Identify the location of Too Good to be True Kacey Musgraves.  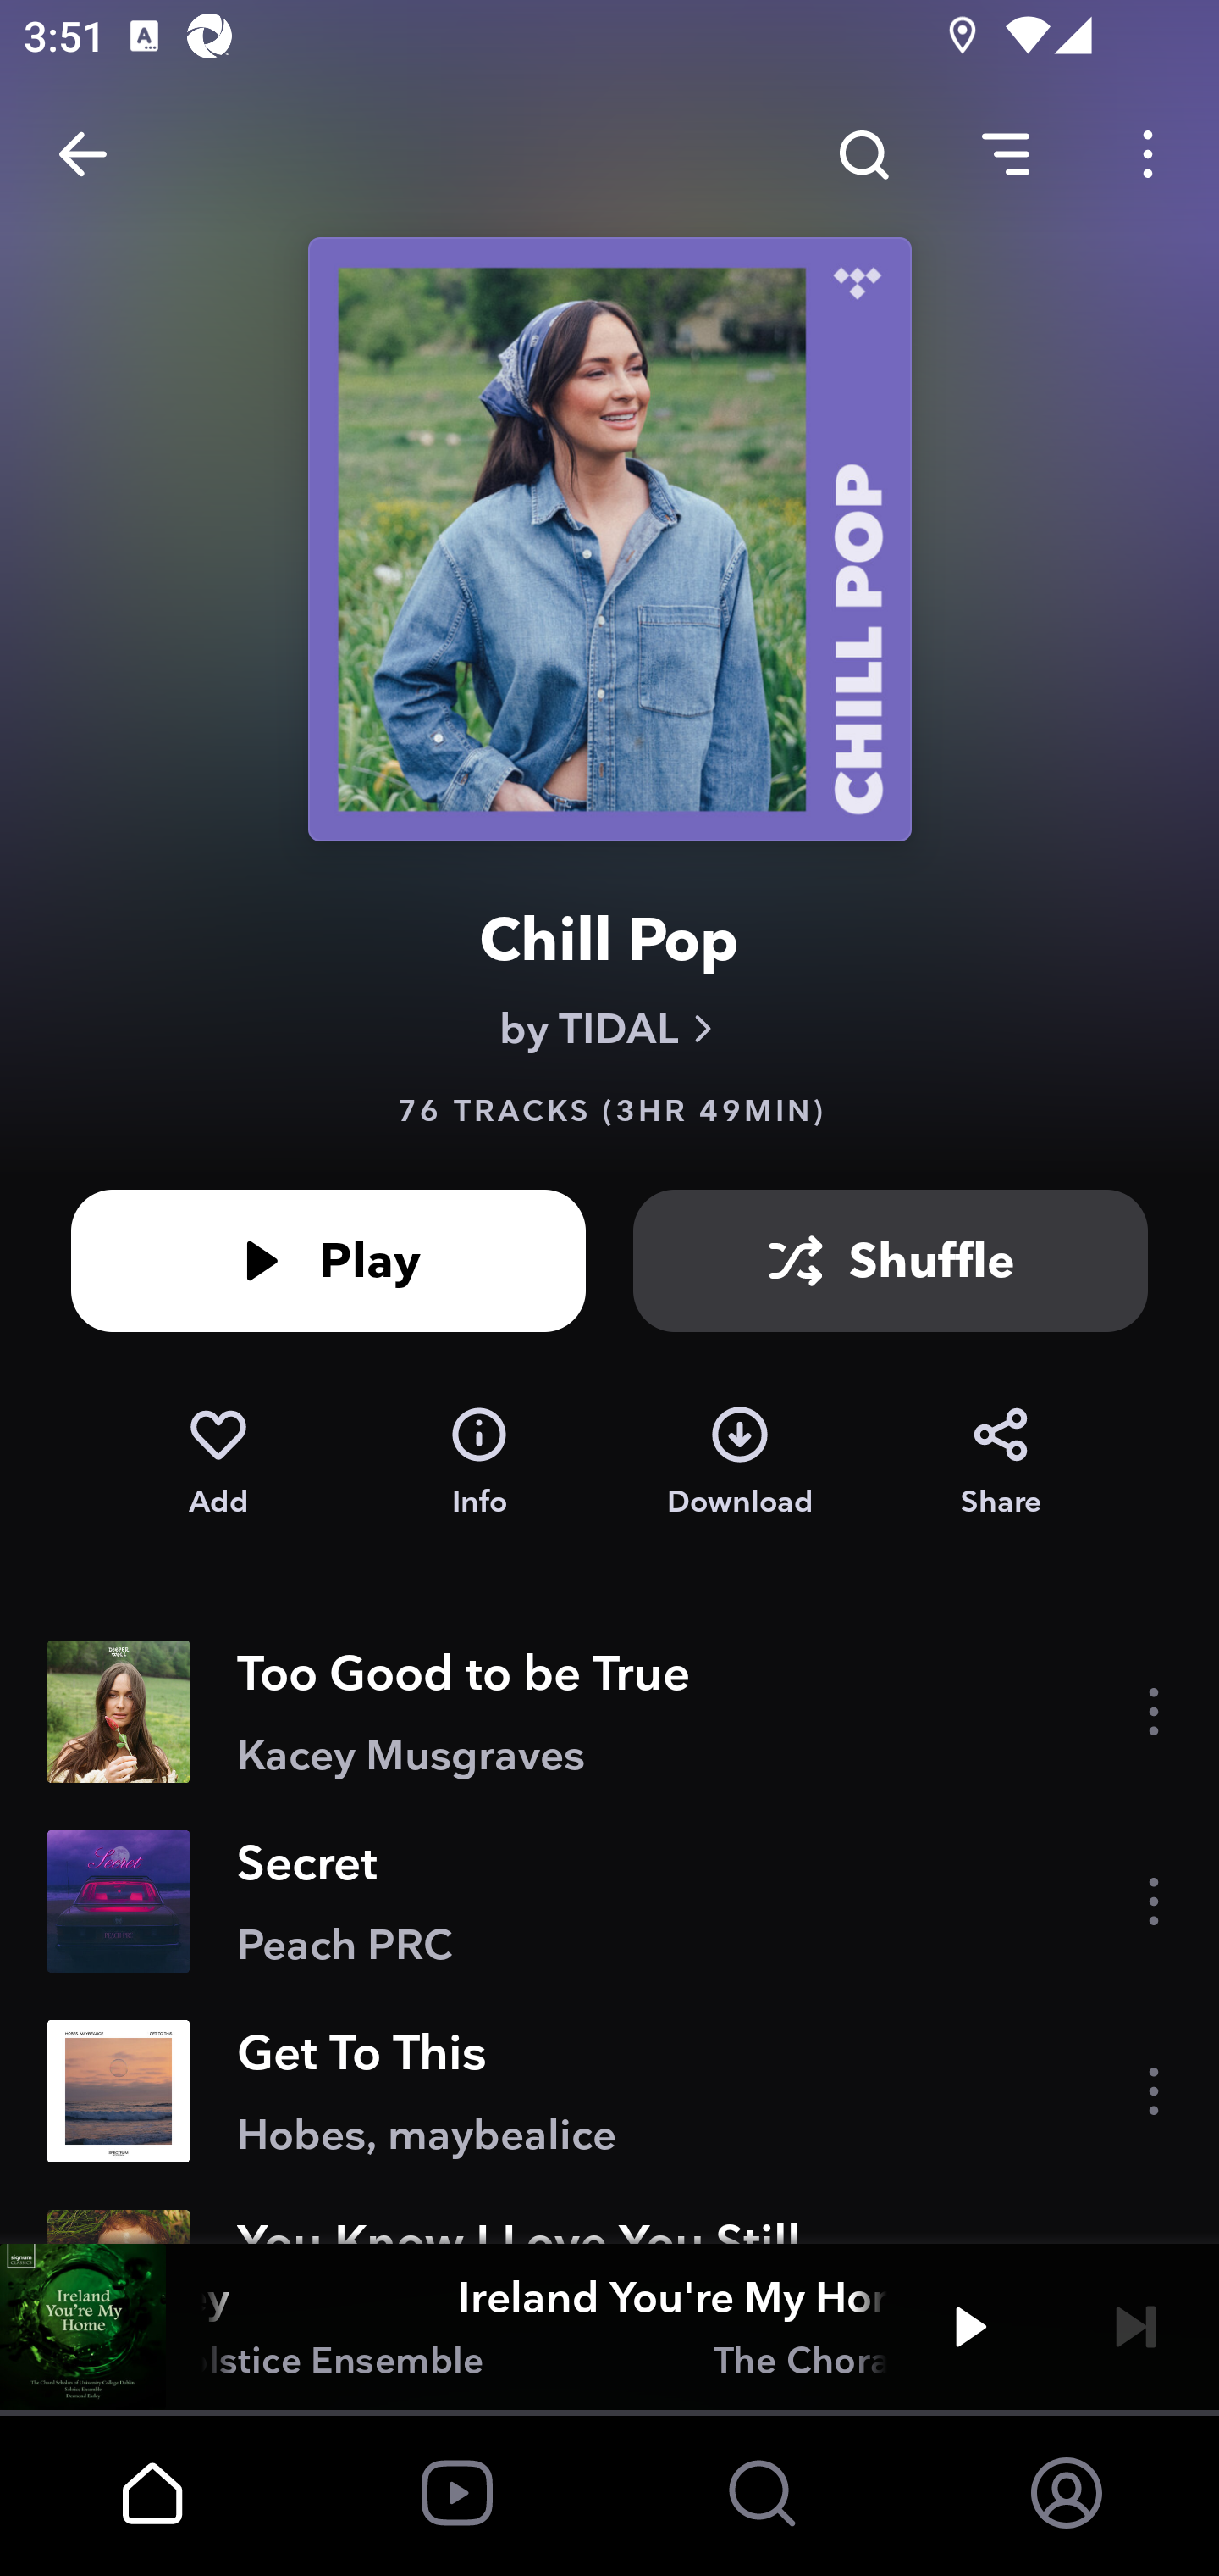
(609, 1712).